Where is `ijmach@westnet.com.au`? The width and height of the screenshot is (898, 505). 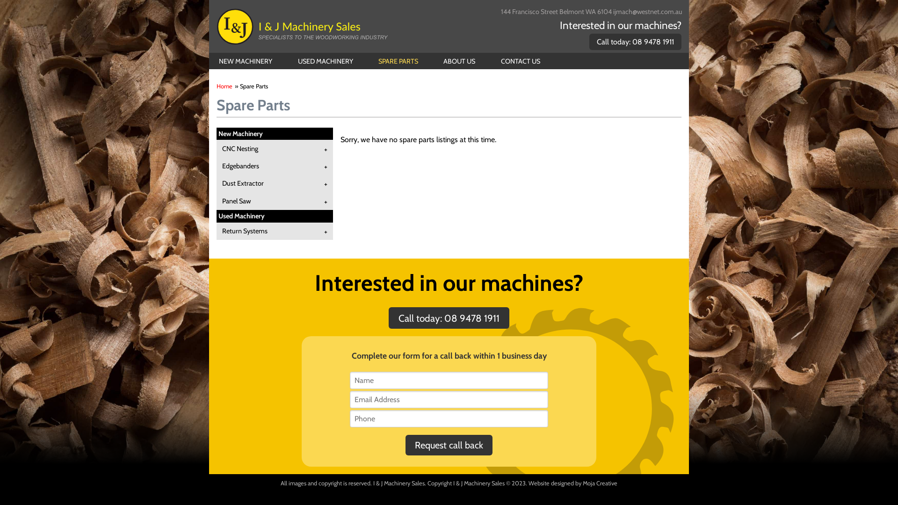
ijmach@westnet.com.au is located at coordinates (648, 12).